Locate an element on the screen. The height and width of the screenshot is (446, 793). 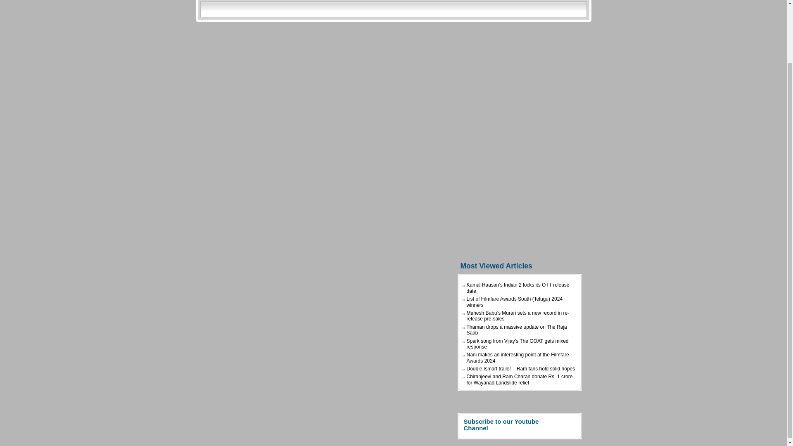
Thaman drops a massive update on The Raja Saab is located at coordinates (517, 330).